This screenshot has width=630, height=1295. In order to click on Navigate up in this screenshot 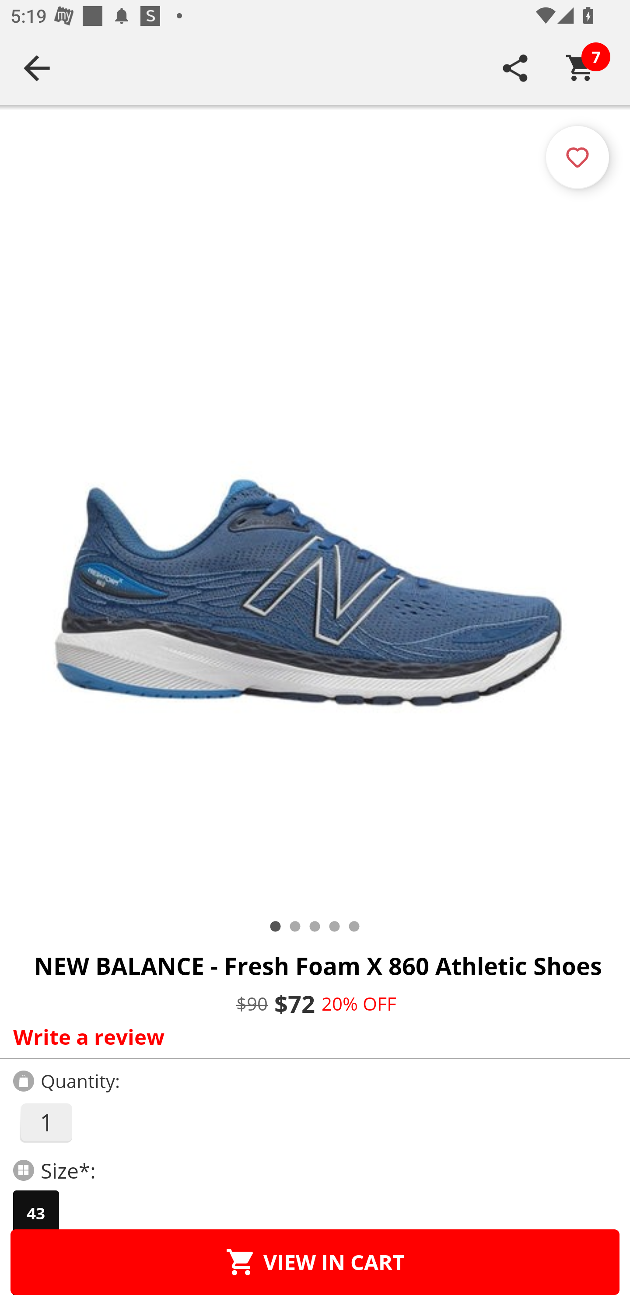, I will do `click(37, 68)`.